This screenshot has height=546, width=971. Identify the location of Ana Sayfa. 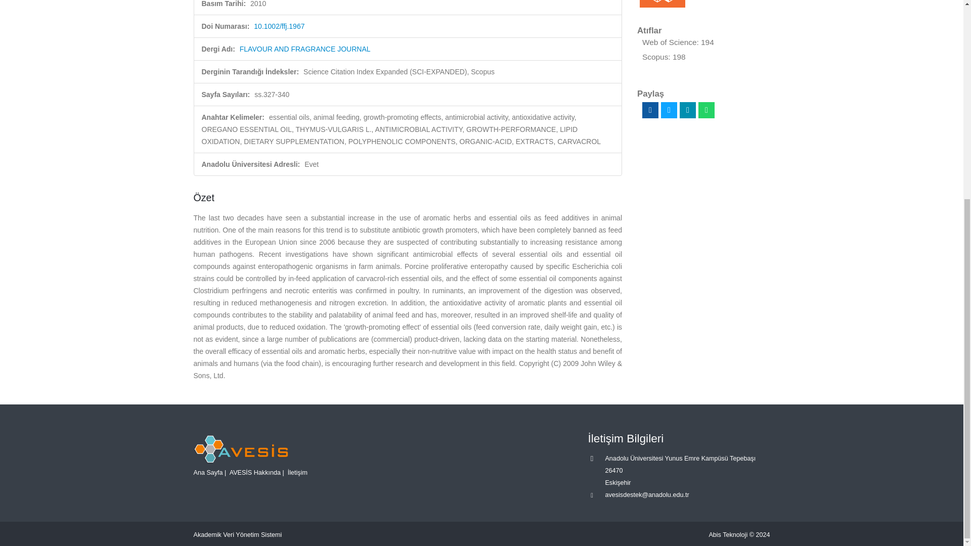
(207, 472).